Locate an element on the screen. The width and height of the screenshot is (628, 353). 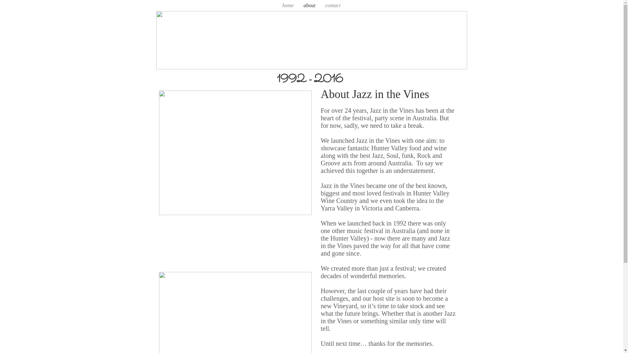
home is located at coordinates (288, 6).